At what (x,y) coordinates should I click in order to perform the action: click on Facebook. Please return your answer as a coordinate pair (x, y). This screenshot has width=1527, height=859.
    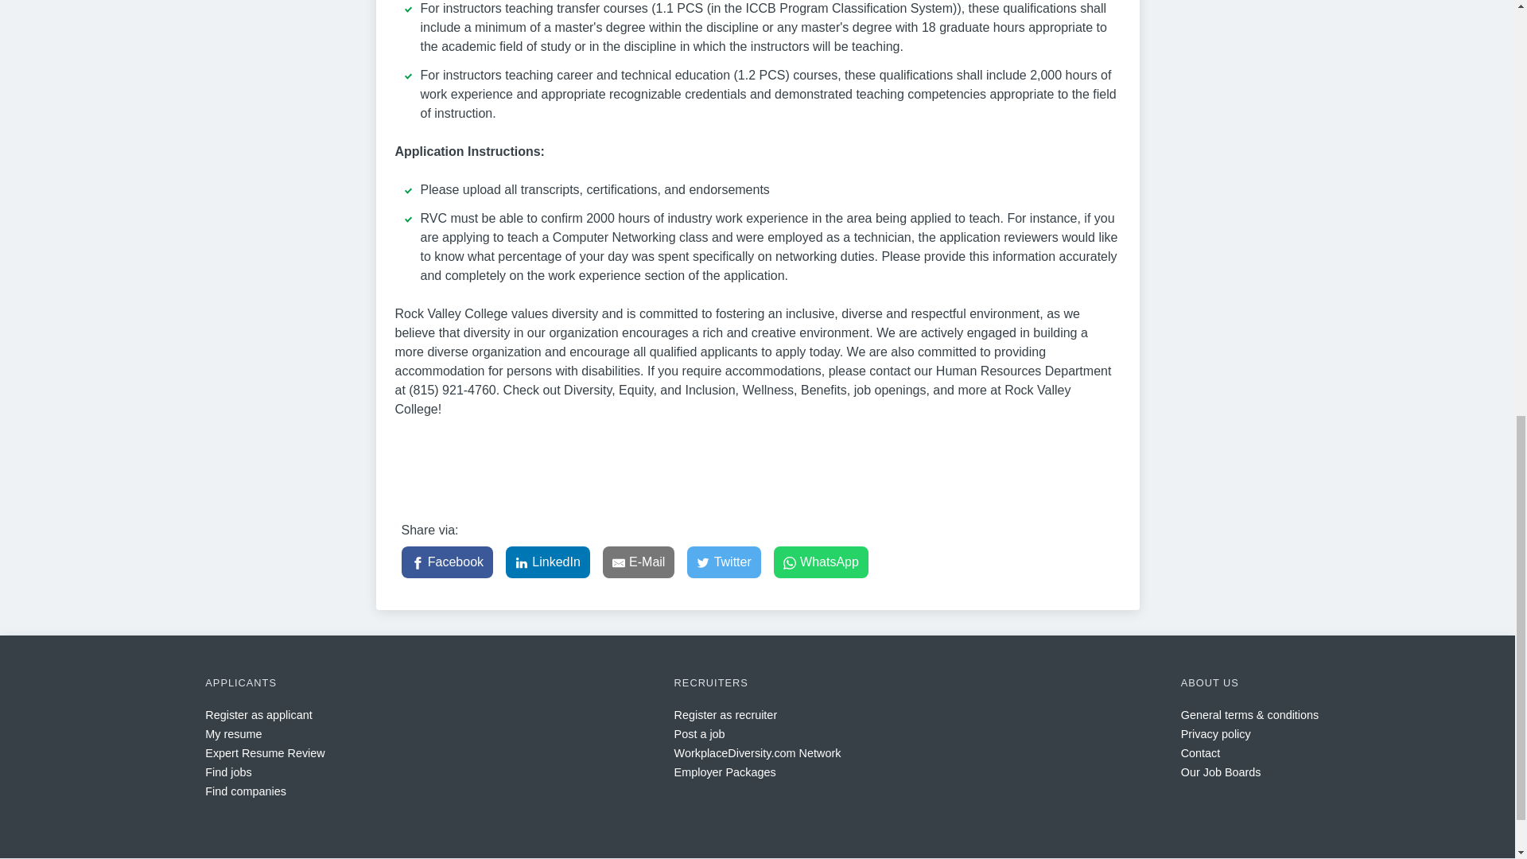
    Looking at the image, I should click on (447, 562).